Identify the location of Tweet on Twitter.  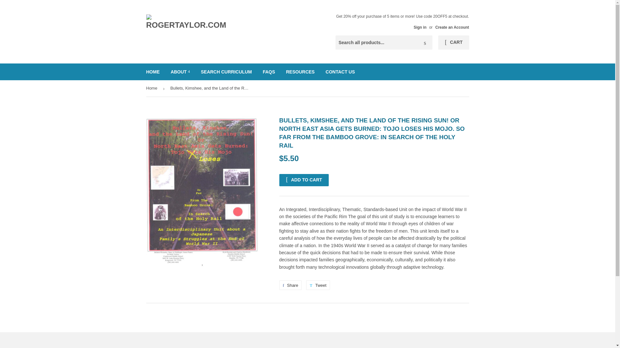
(318, 285).